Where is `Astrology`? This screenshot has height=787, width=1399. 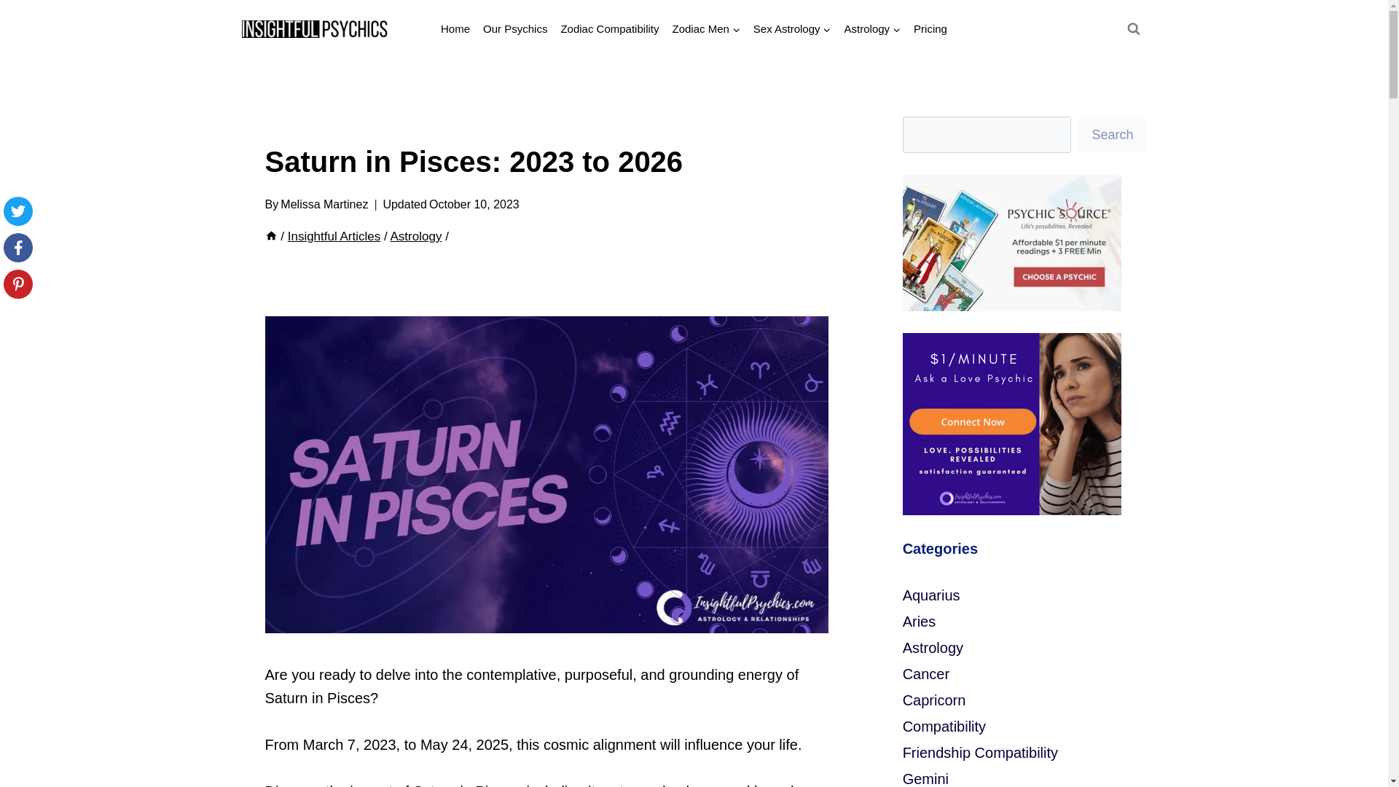 Astrology is located at coordinates (873, 29).